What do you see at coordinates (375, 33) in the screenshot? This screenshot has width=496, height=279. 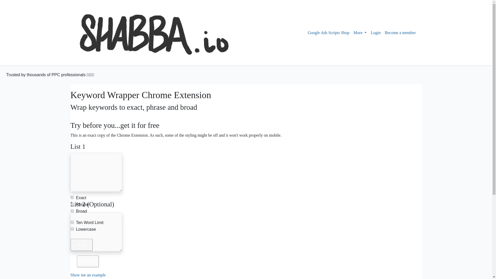 I see `Login` at bounding box center [375, 33].